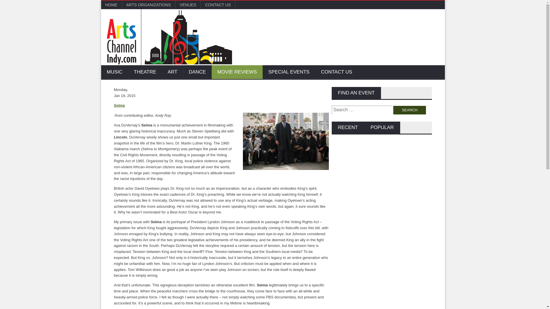 The height and width of the screenshot is (309, 550). I want to click on ART, so click(172, 72).